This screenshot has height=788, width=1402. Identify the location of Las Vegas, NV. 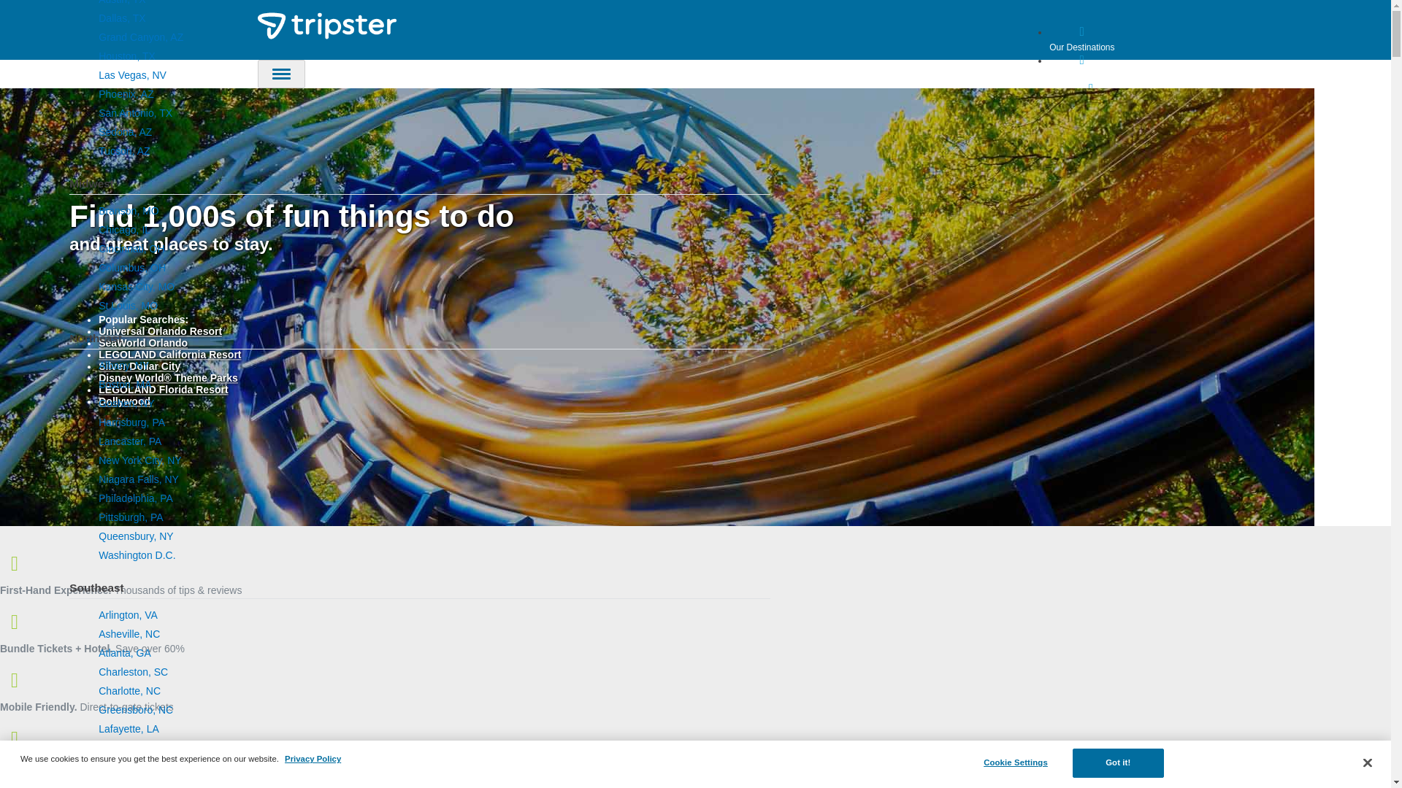
(132, 75).